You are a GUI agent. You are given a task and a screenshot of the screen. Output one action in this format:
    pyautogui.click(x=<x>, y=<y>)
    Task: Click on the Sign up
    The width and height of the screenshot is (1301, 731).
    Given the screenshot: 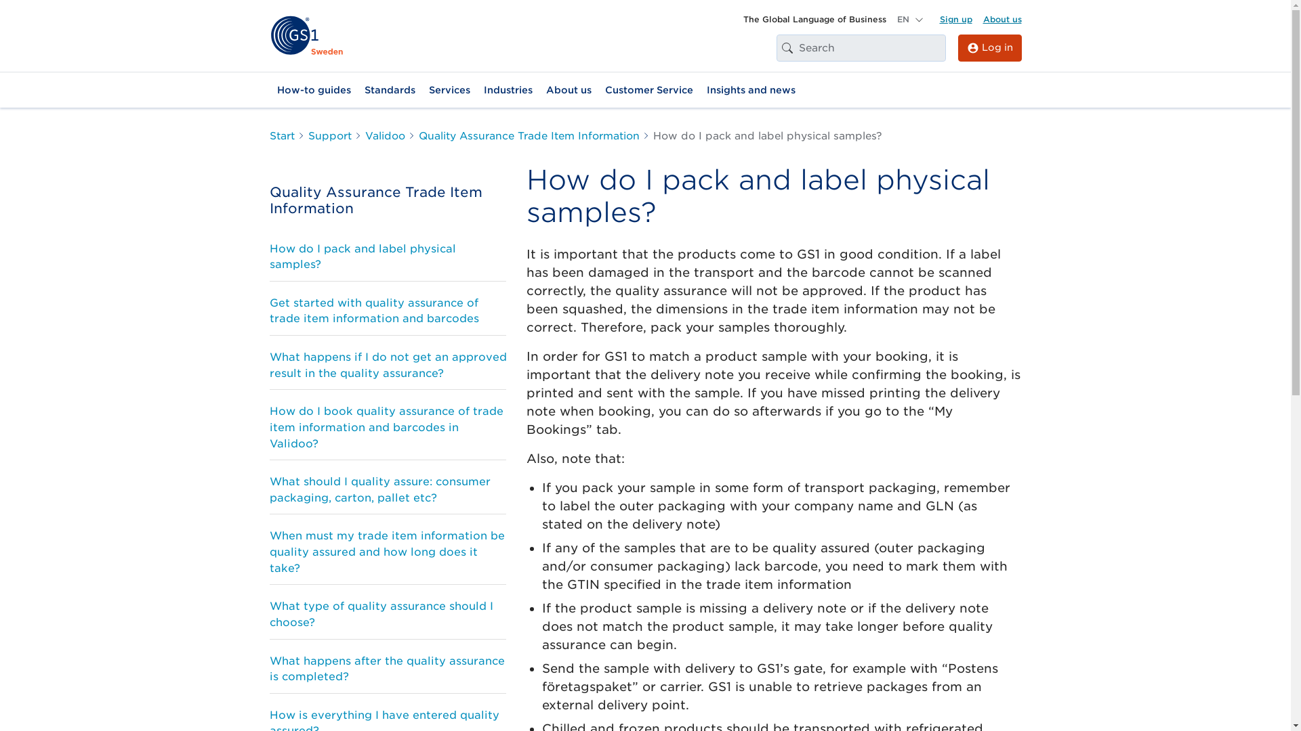 What is the action you would take?
    pyautogui.click(x=955, y=19)
    